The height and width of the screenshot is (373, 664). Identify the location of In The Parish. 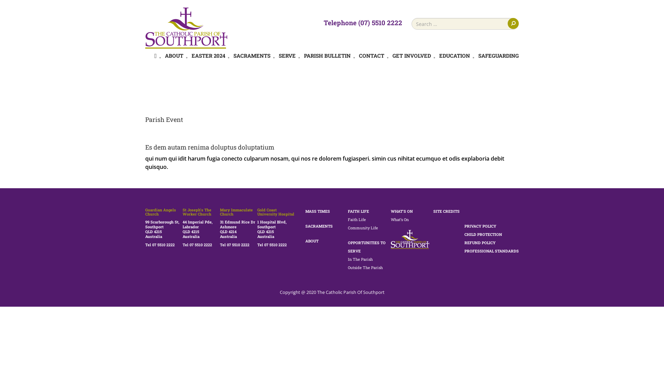
(360, 259).